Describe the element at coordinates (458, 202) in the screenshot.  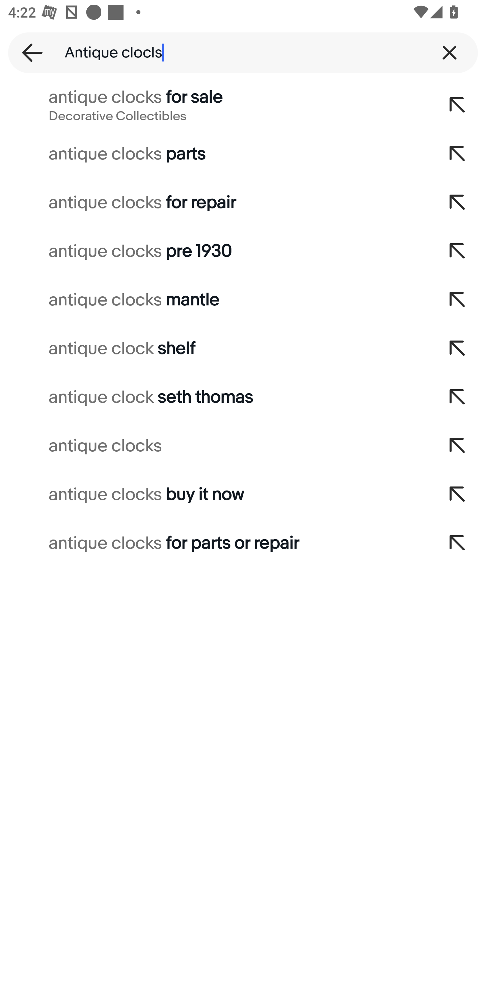
I see `Add to search query,antique clocks for repair` at that location.